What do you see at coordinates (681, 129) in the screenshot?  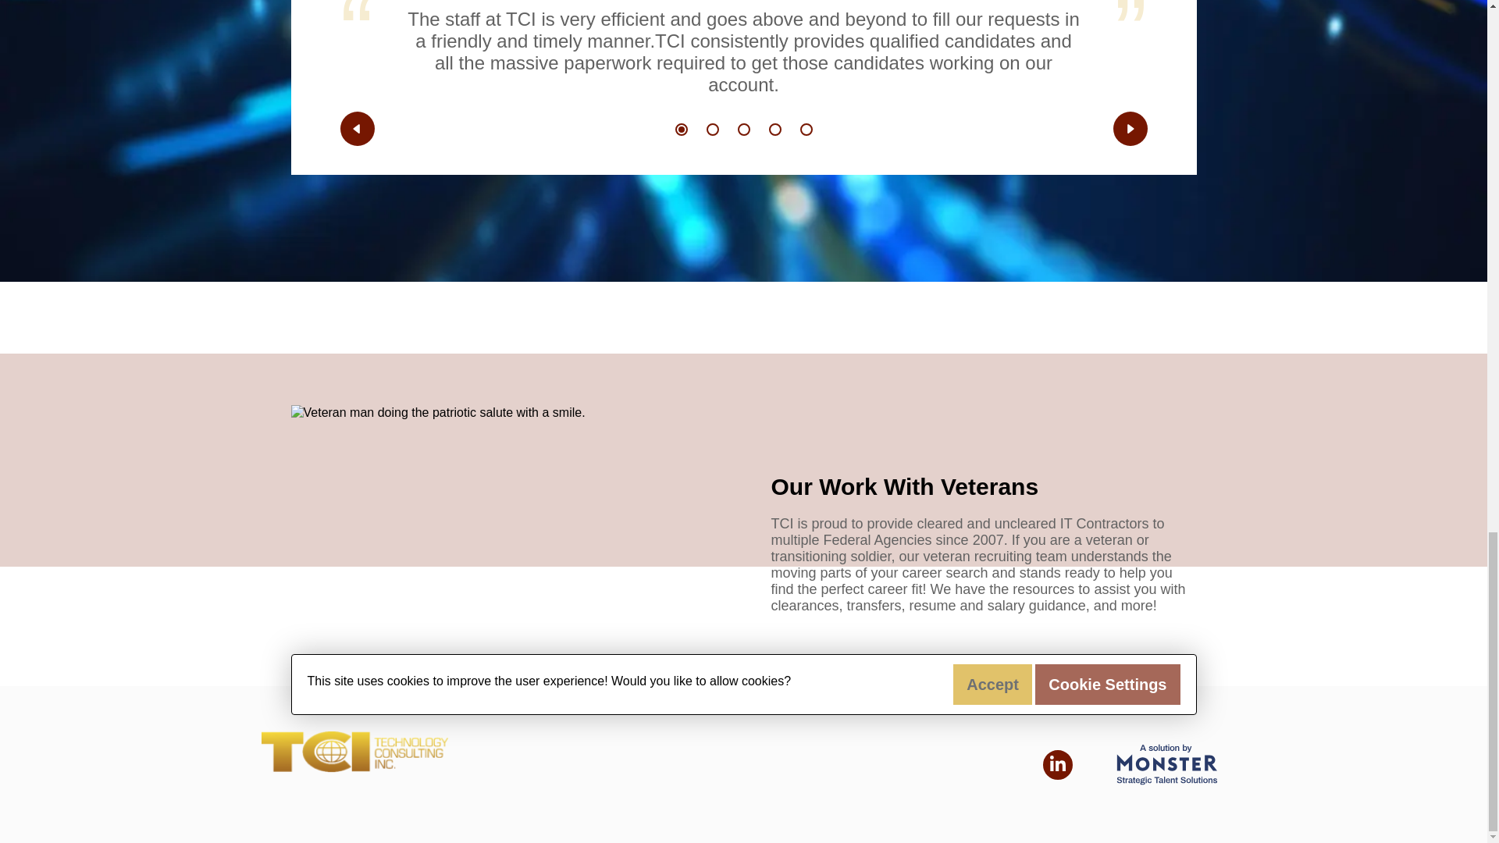 I see `testimonial 1` at bounding box center [681, 129].